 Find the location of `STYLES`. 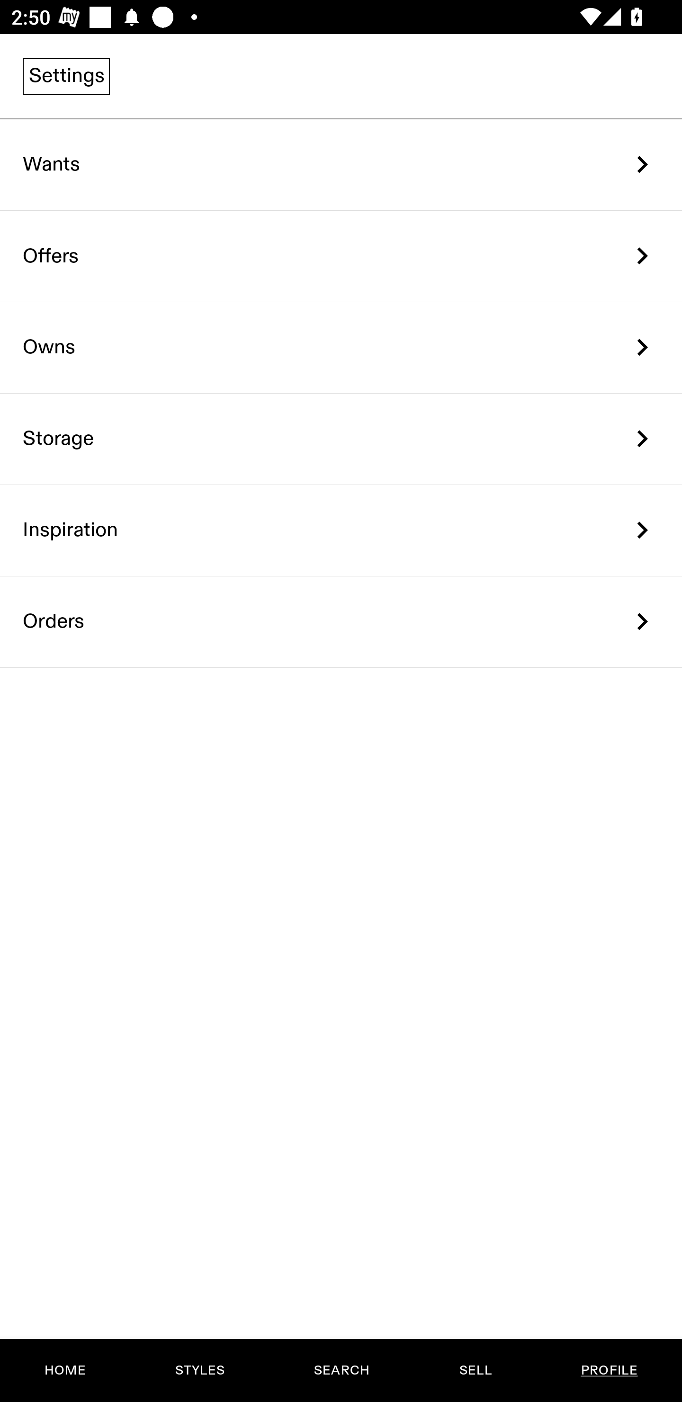

STYLES is located at coordinates (199, 1370).